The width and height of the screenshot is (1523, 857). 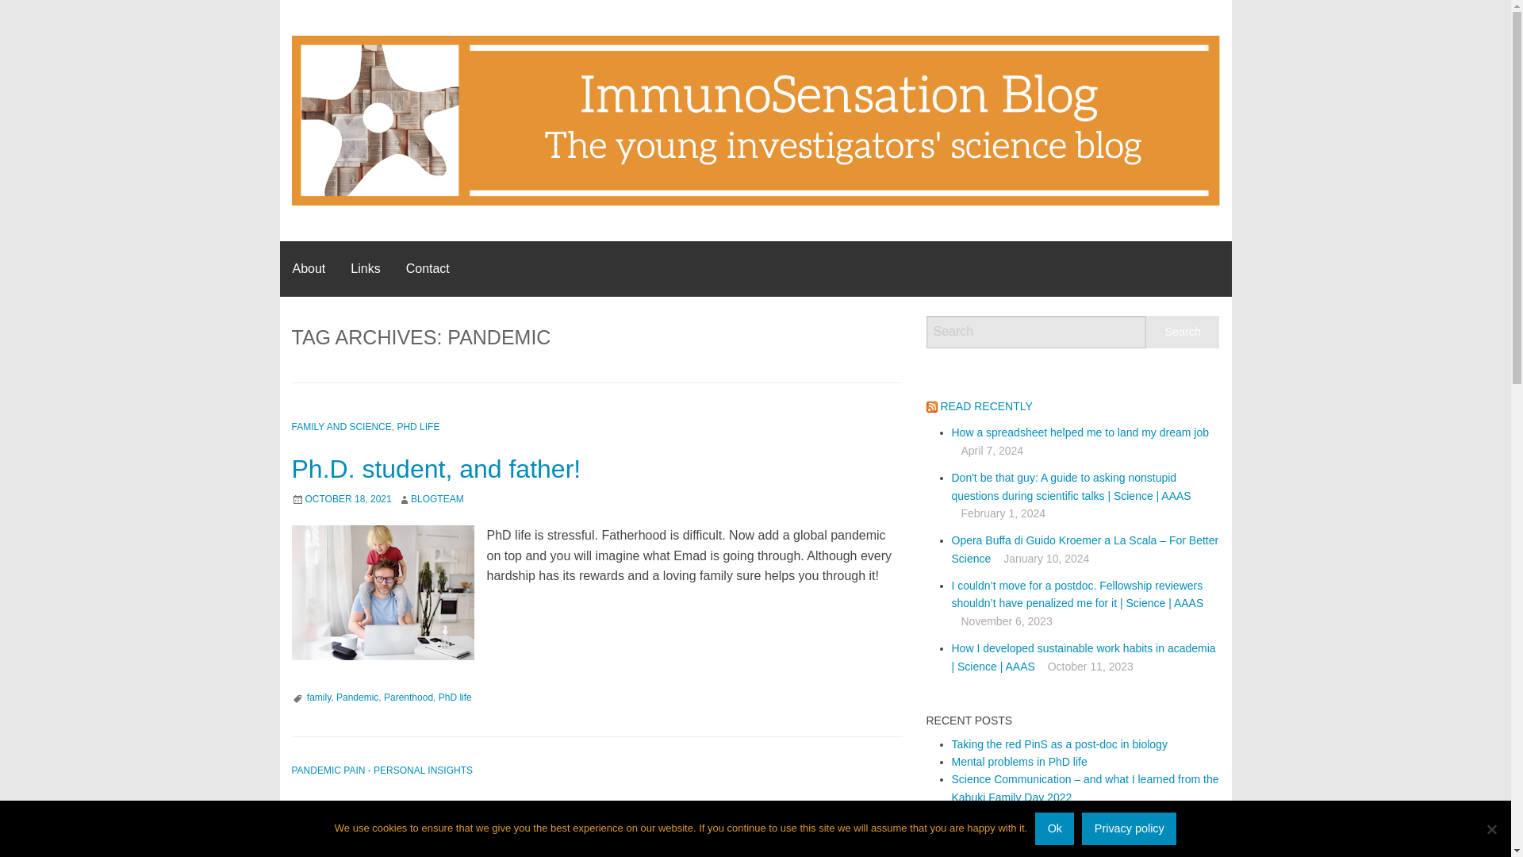 I want to click on About, so click(x=308, y=268).